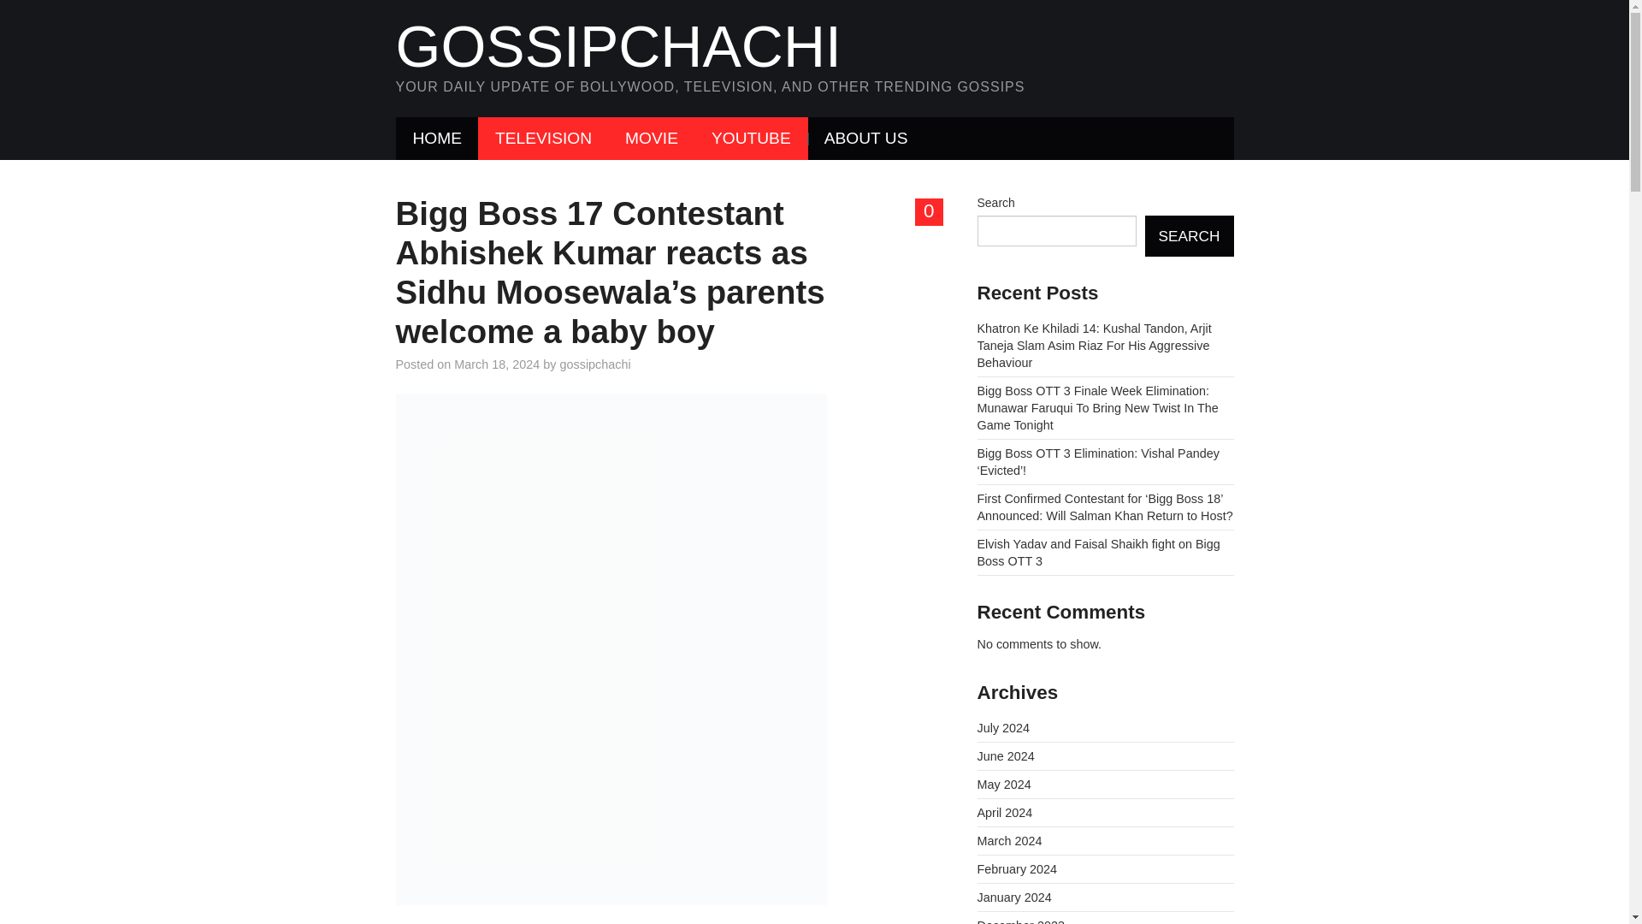  What do you see at coordinates (543, 139) in the screenshot?
I see `TELEVISION` at bounding box center [543, 139].